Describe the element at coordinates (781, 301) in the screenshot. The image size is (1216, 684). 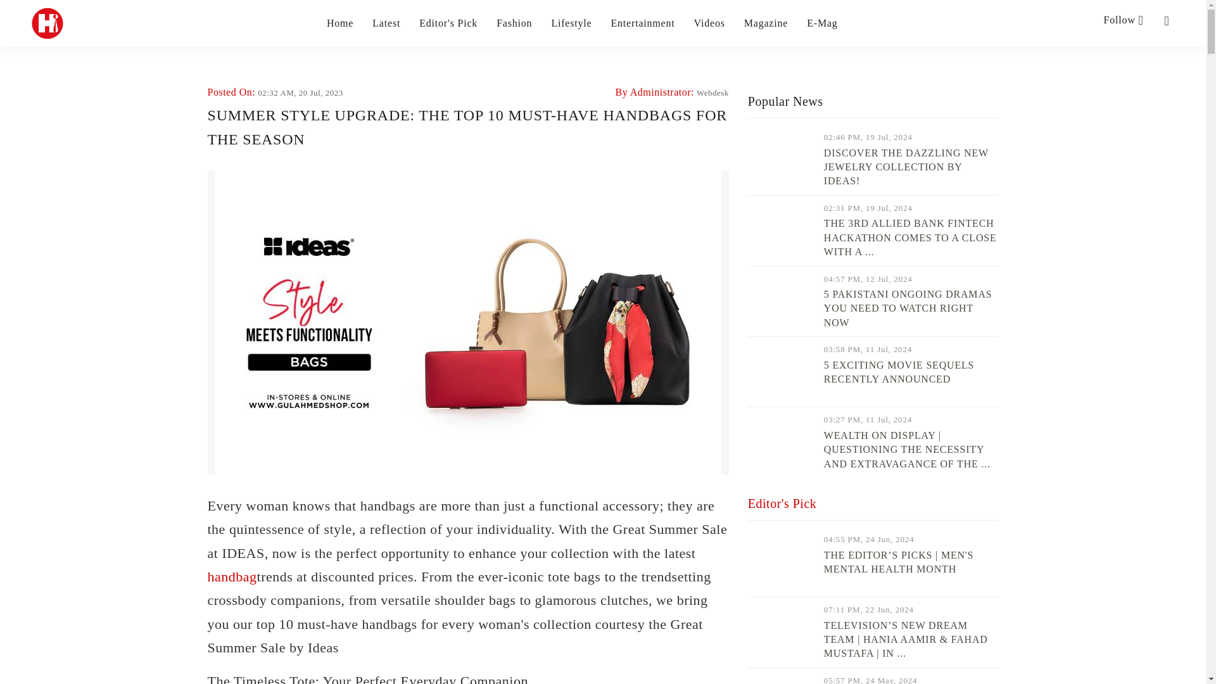
I see `5 Pakistani Ongoing Dramas You Need to Watch Right Now` at that location.